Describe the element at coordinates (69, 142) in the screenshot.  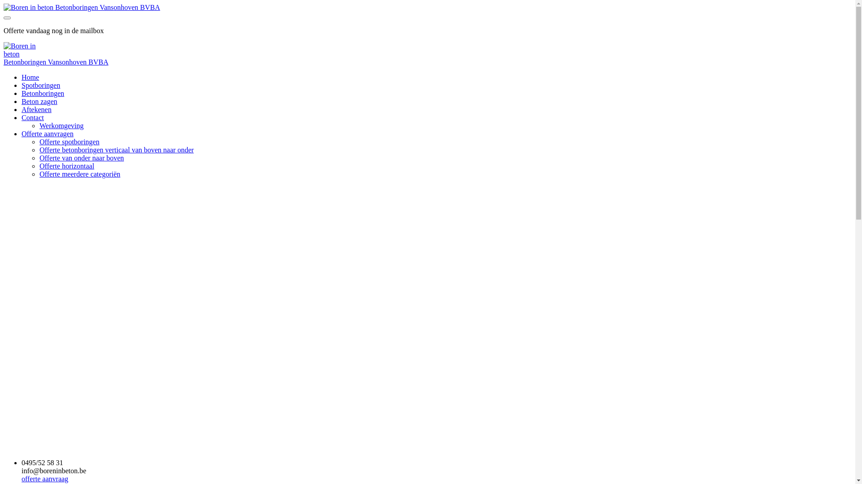
I see `Offerte spotboringen` at that location.